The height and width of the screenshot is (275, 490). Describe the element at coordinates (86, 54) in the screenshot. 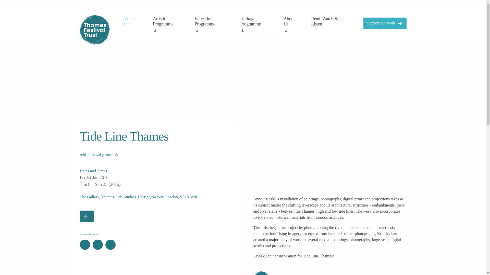

I see `Home` at that location.